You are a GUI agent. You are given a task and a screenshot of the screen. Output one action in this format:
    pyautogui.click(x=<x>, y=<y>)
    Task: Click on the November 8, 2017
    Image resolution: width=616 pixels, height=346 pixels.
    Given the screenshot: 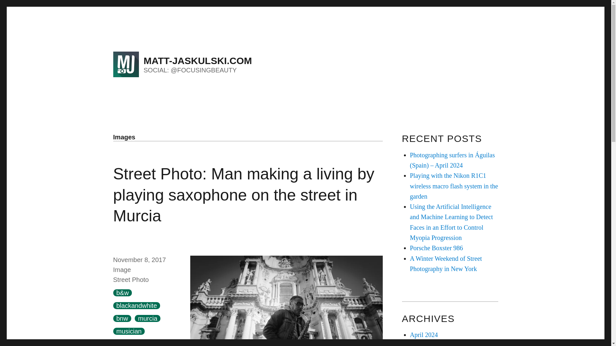 What is the action you would take?
    pyautogui.click(x=139, y=259)
    